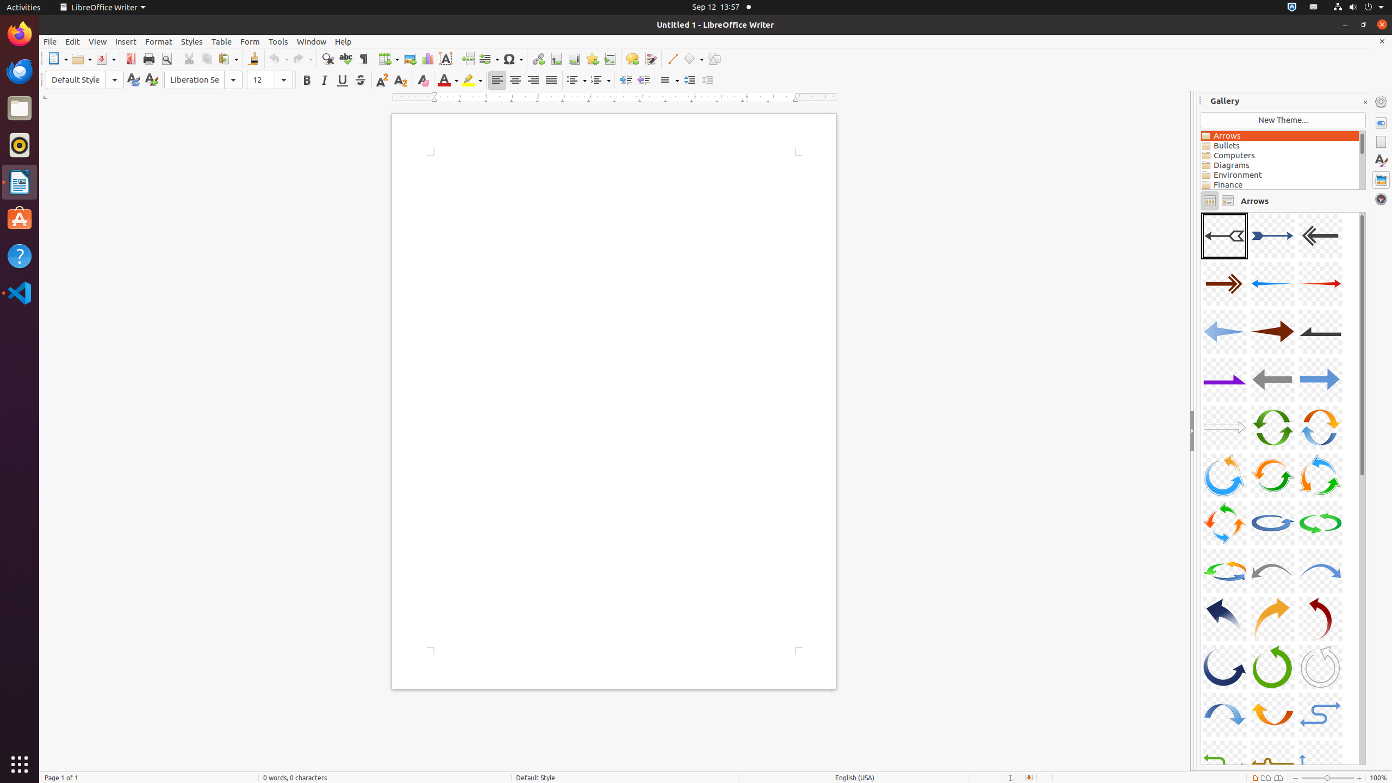 This screenshot has height=783, width=1392. Describe the element at coordinates (1320, 284) in the screenshot. I see `A06-Arrow-Red-Right` at that location.